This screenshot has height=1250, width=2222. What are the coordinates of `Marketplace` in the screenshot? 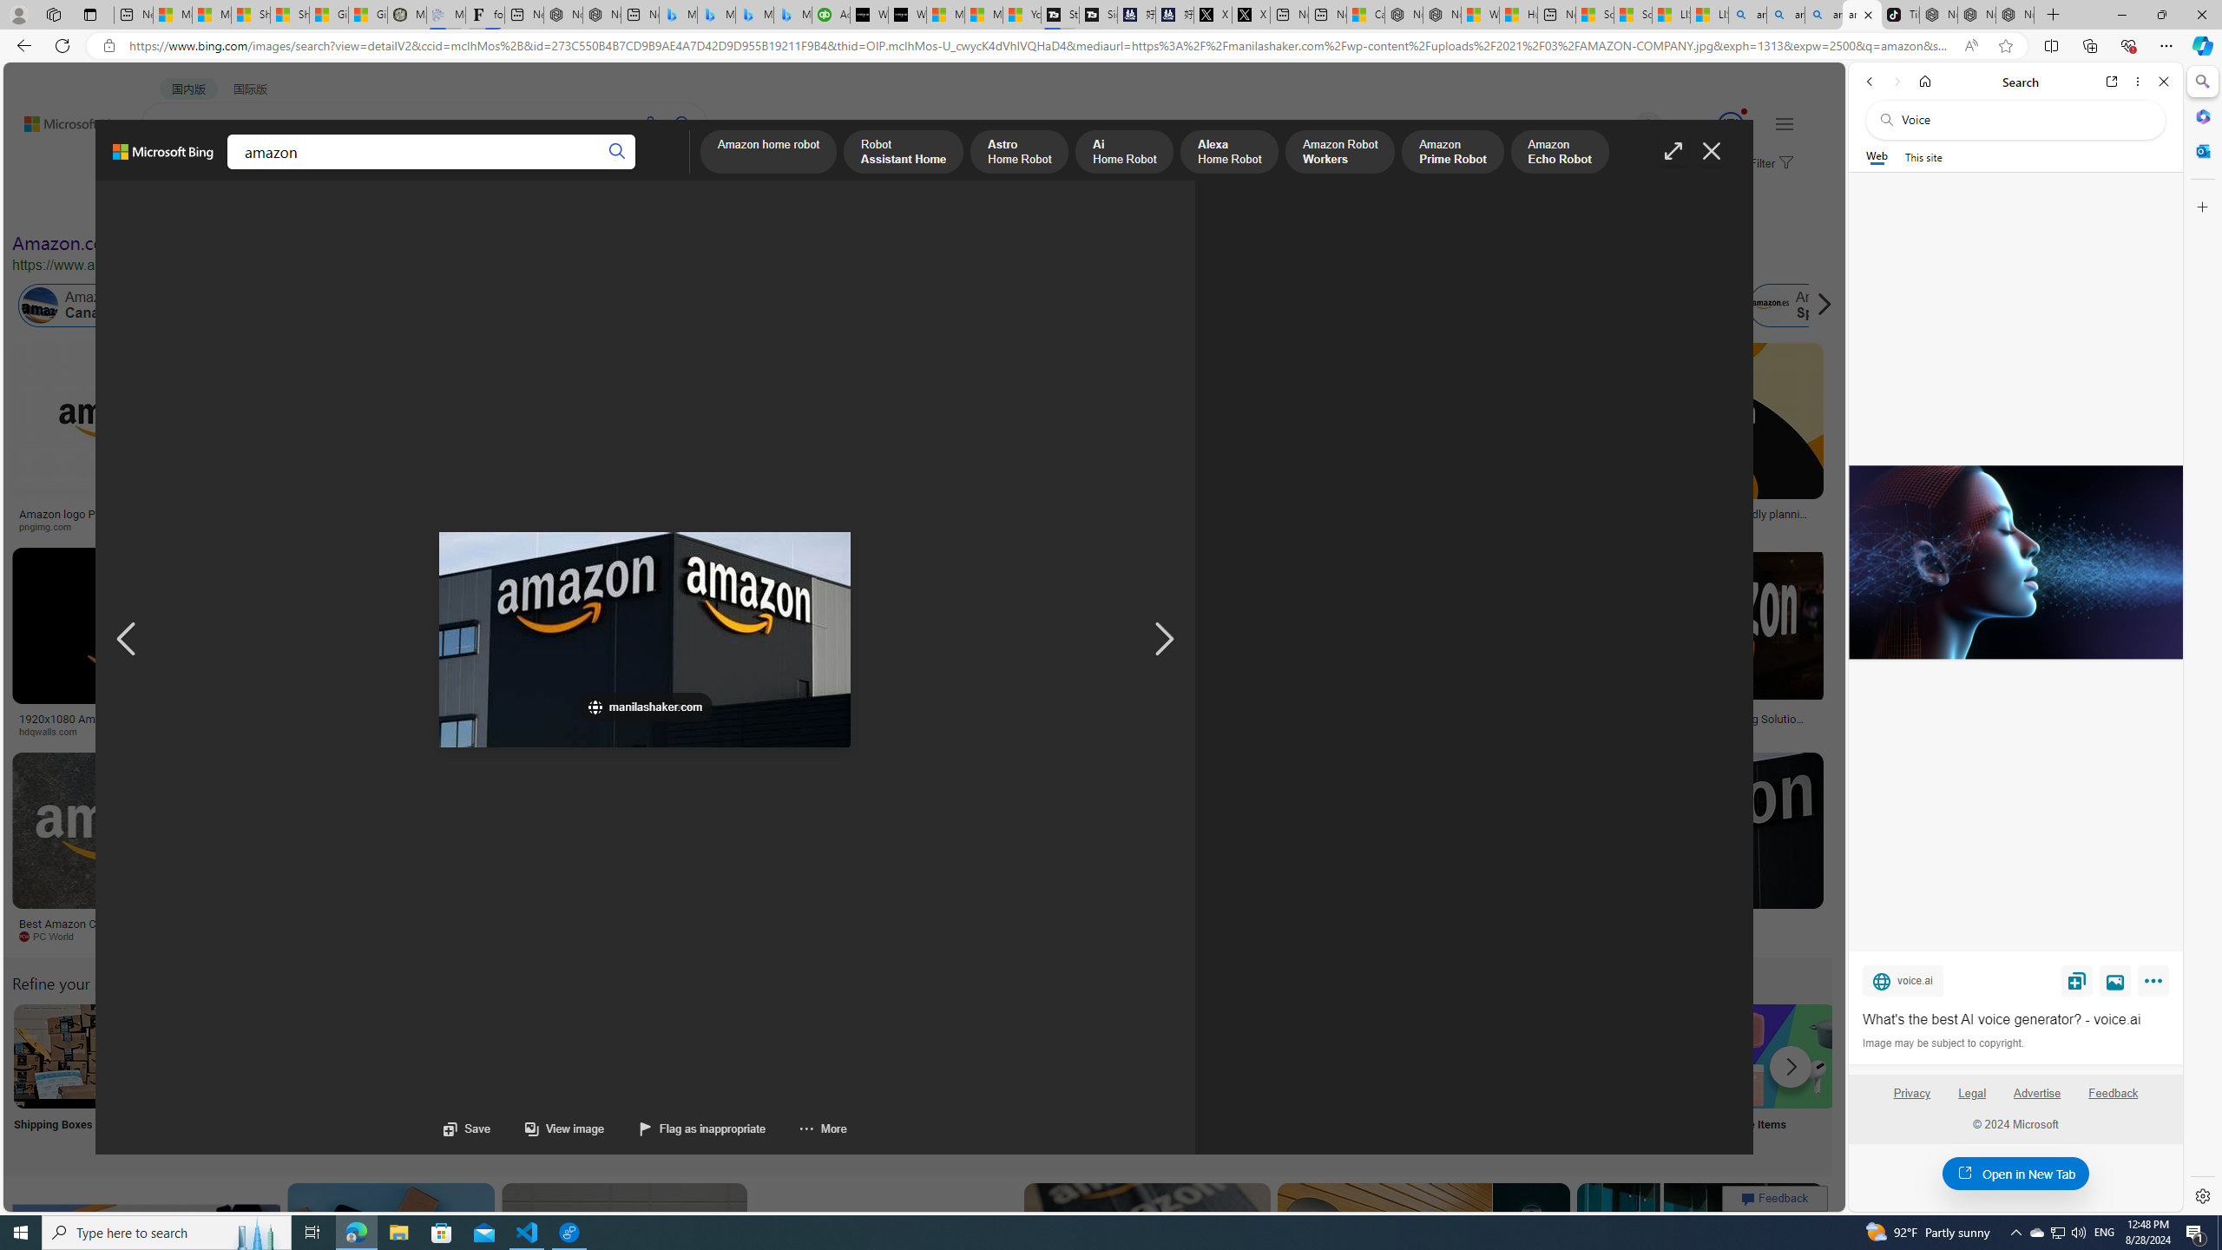 It's located at (608, 731).